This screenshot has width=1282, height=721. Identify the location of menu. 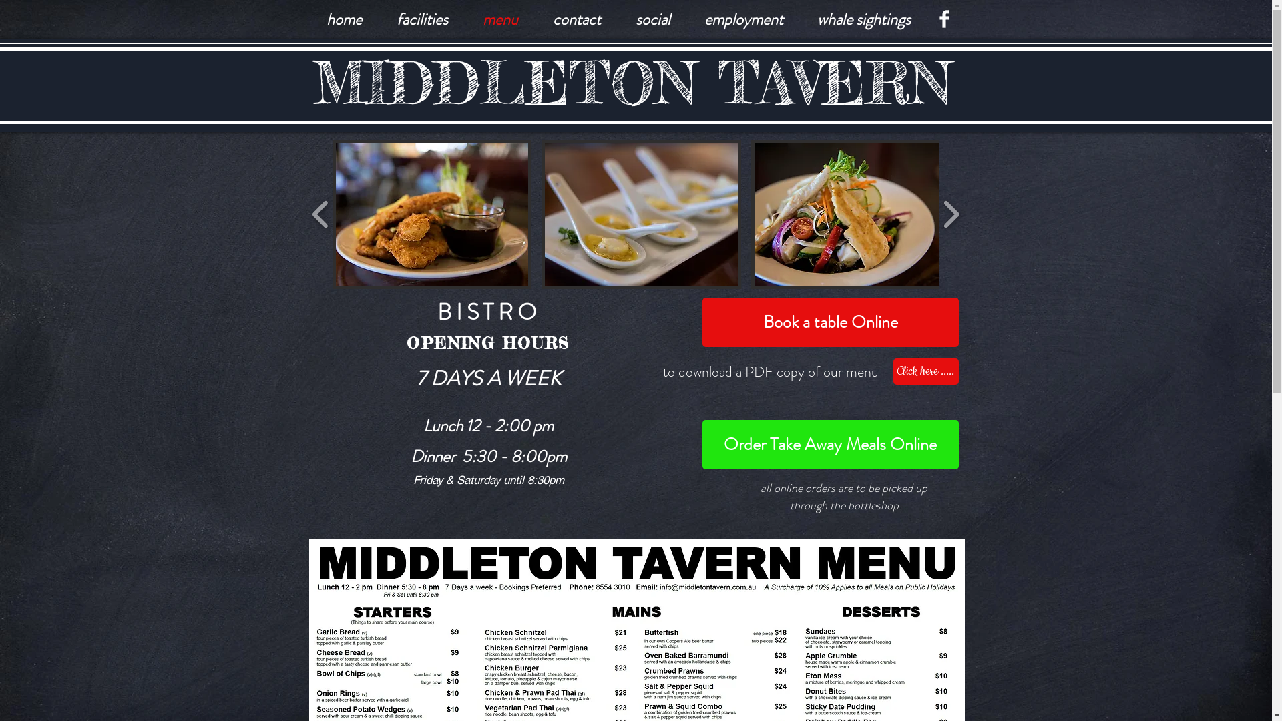
(499, 19).